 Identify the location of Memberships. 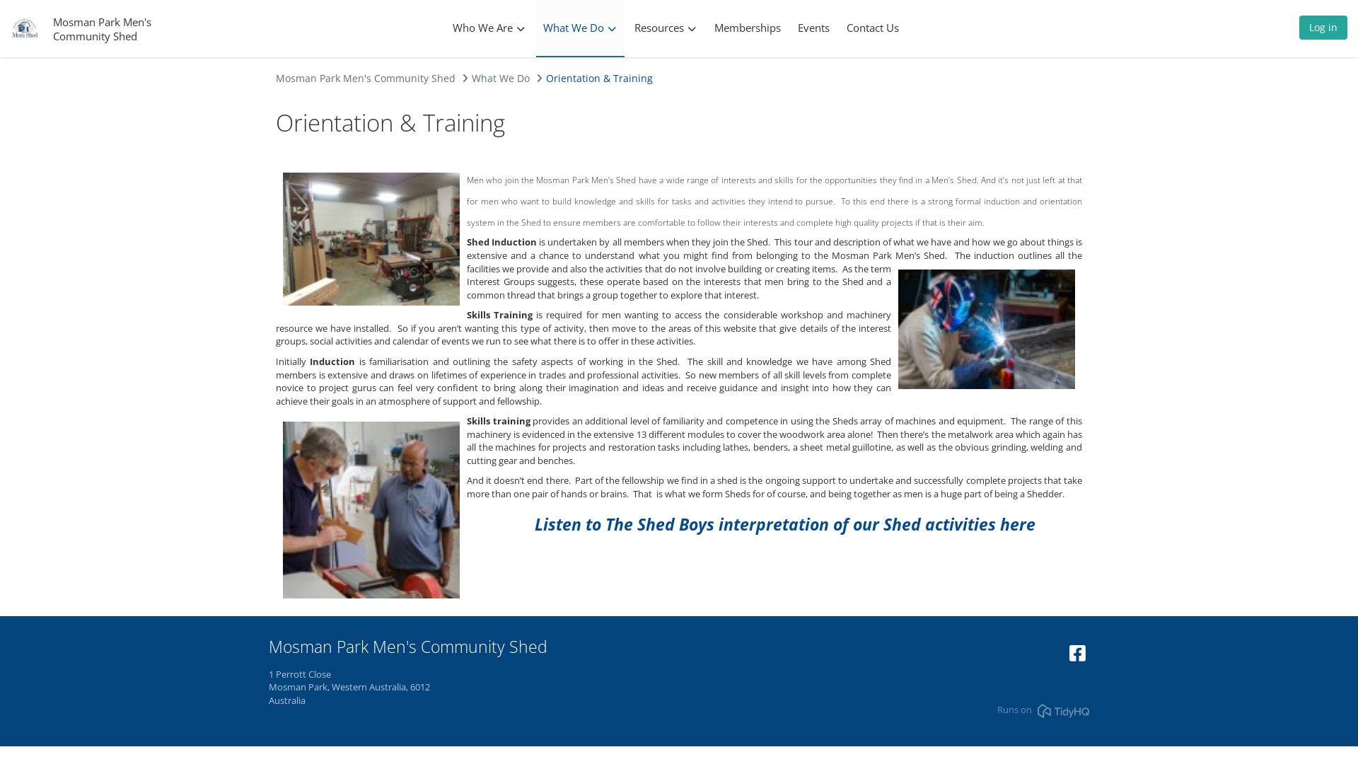
(748, 28).